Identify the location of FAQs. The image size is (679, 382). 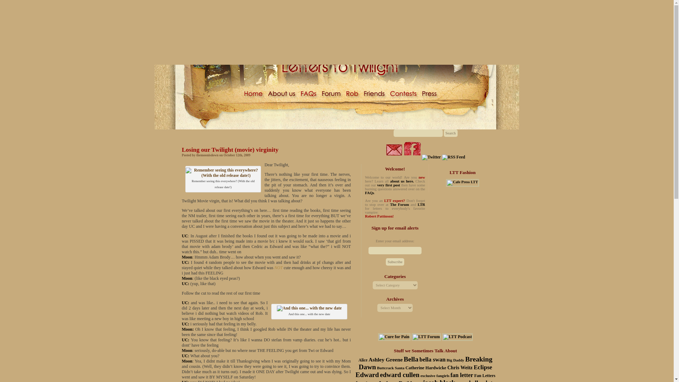
(369, 193).